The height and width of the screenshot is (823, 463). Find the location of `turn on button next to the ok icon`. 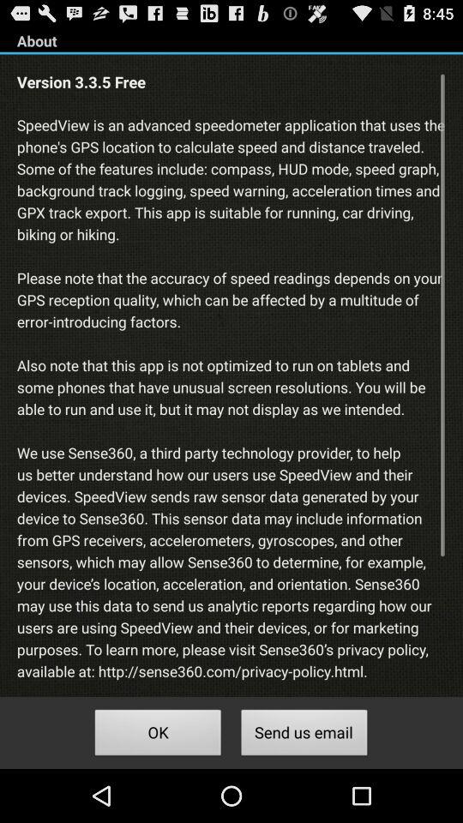

turn on button next to the ok icon is located at coordinates (304, 736).